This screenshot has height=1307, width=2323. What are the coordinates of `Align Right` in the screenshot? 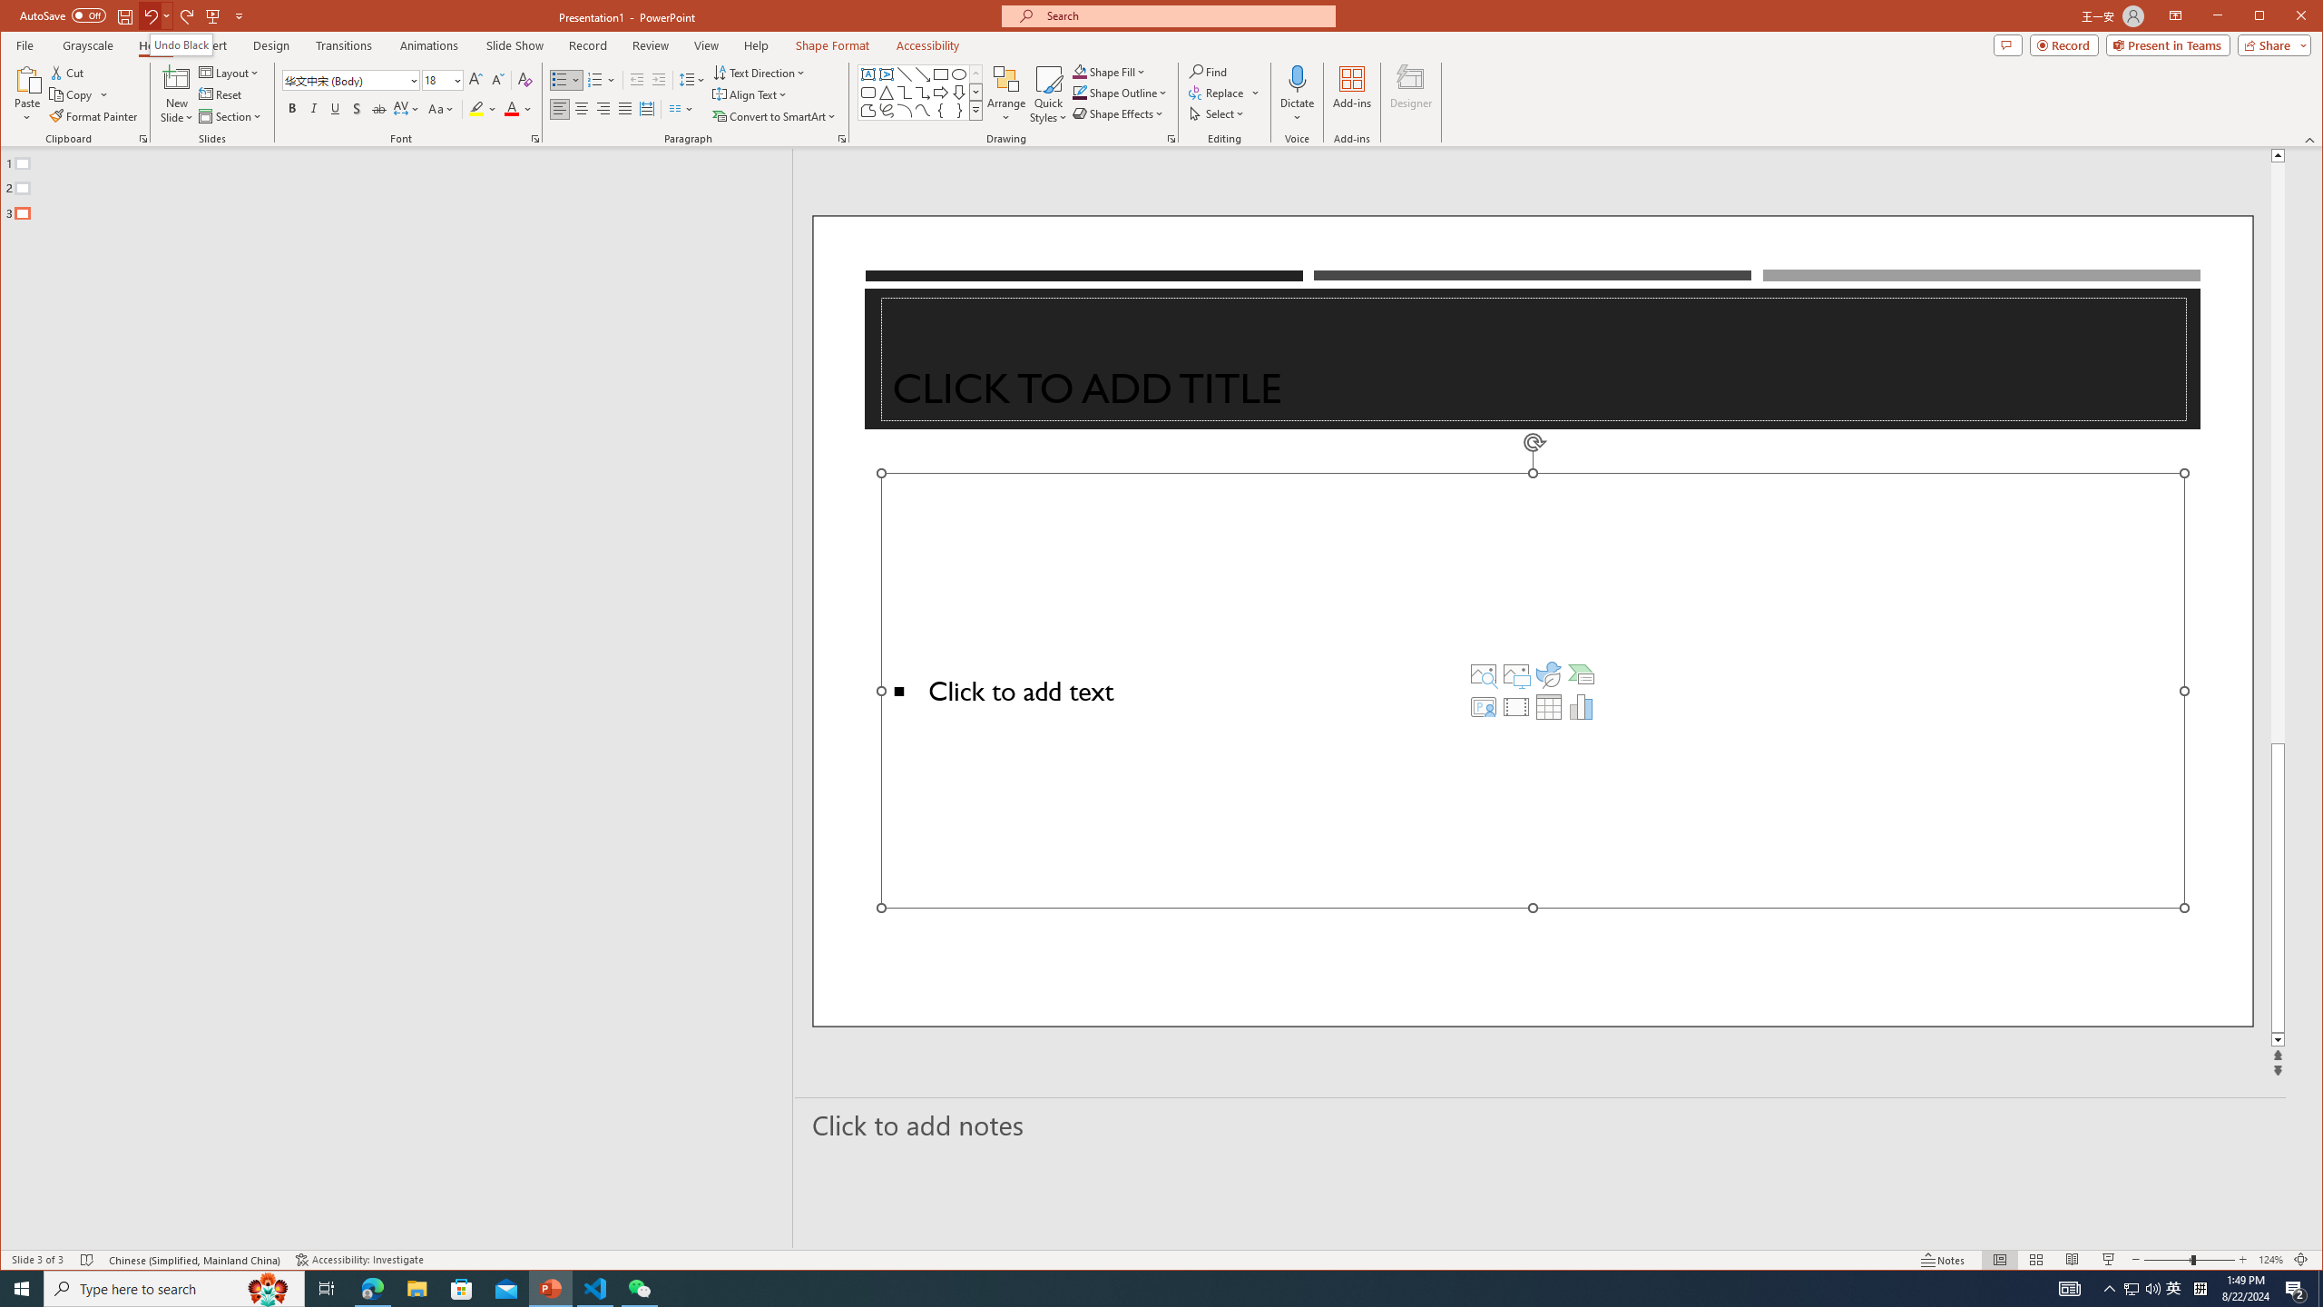 It's located at (603, 109).